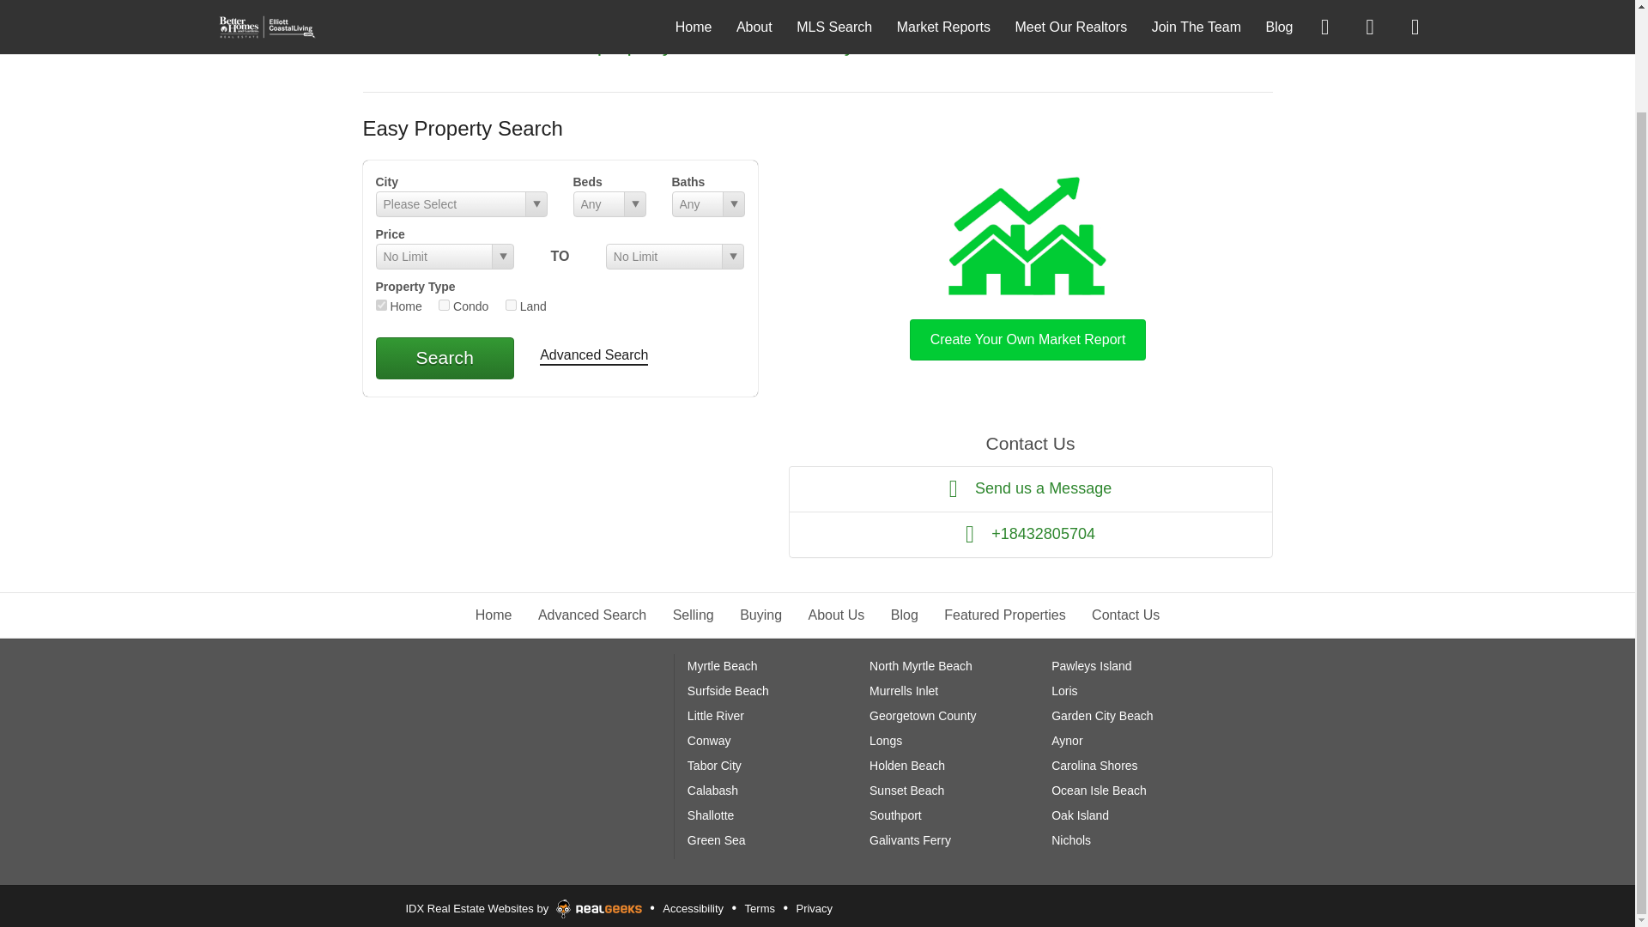 Image resolution: width=1648 pixels, height=927 pixels. I want to click on Advanced Search, so click(592, 615).